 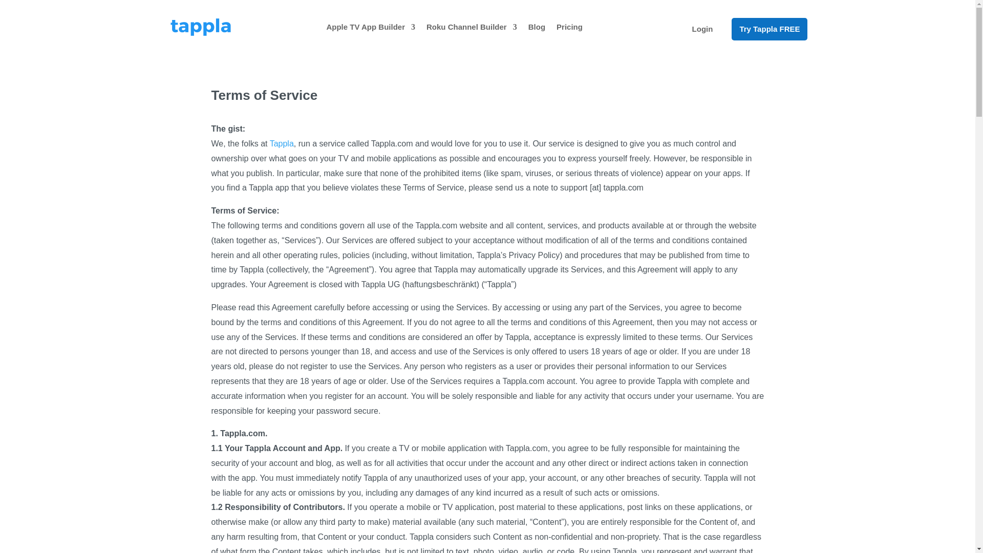 What do you see at coordinates (472, 27) in the screenshot?
I see `Roku Channel Builder` at bounding box center [472, 27].